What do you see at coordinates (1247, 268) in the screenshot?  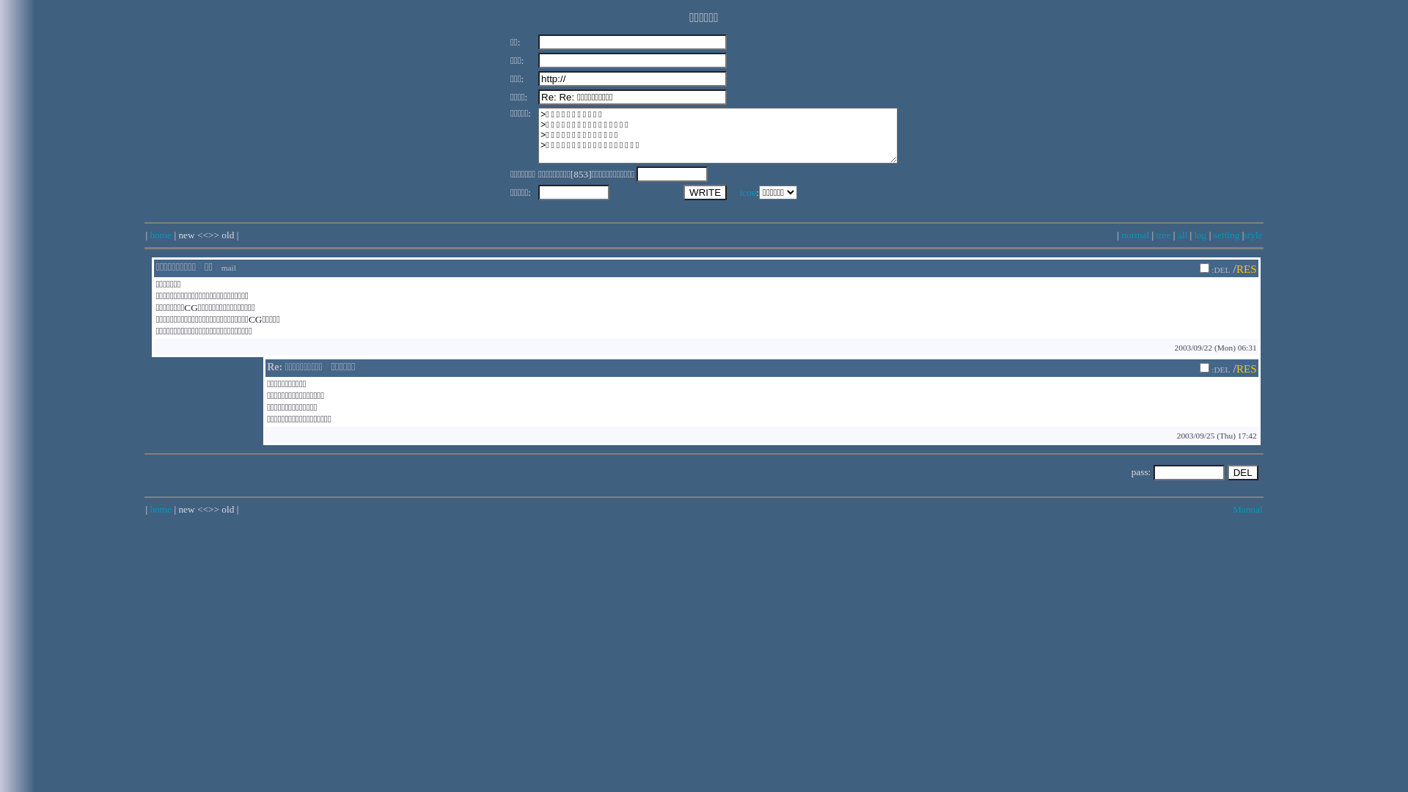 I see `RES` at bounding box center [1247, 268].